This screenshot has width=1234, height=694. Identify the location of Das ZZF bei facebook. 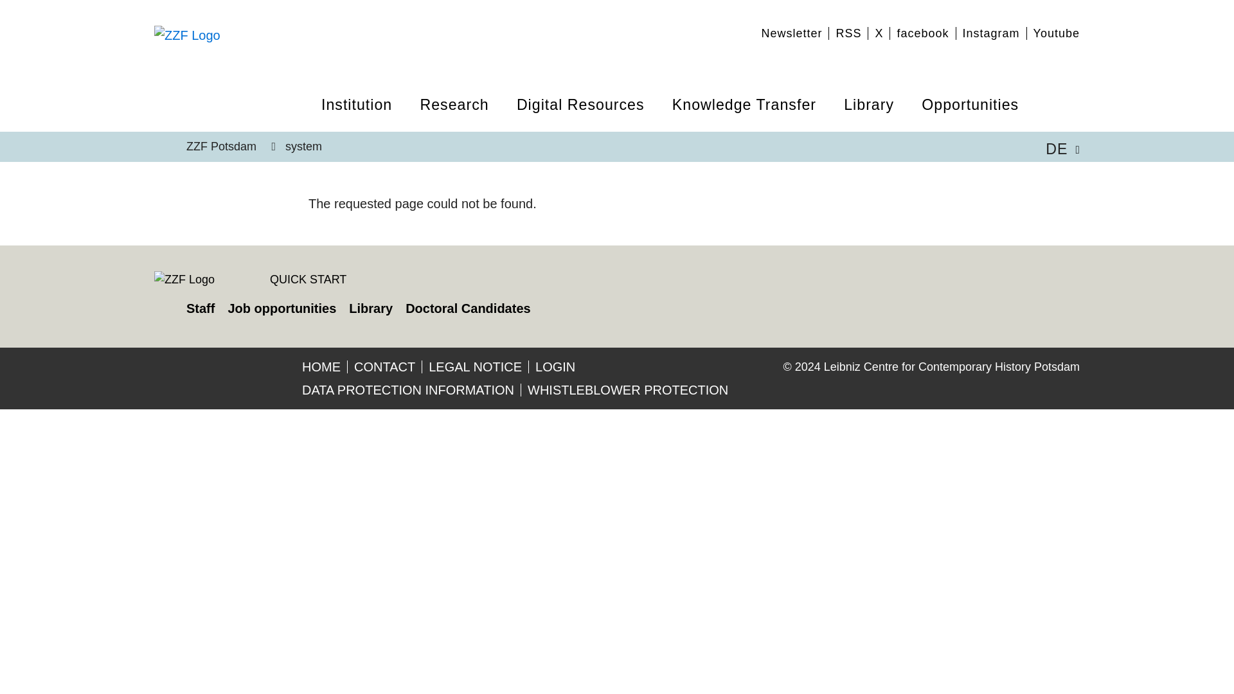
(923, 33).